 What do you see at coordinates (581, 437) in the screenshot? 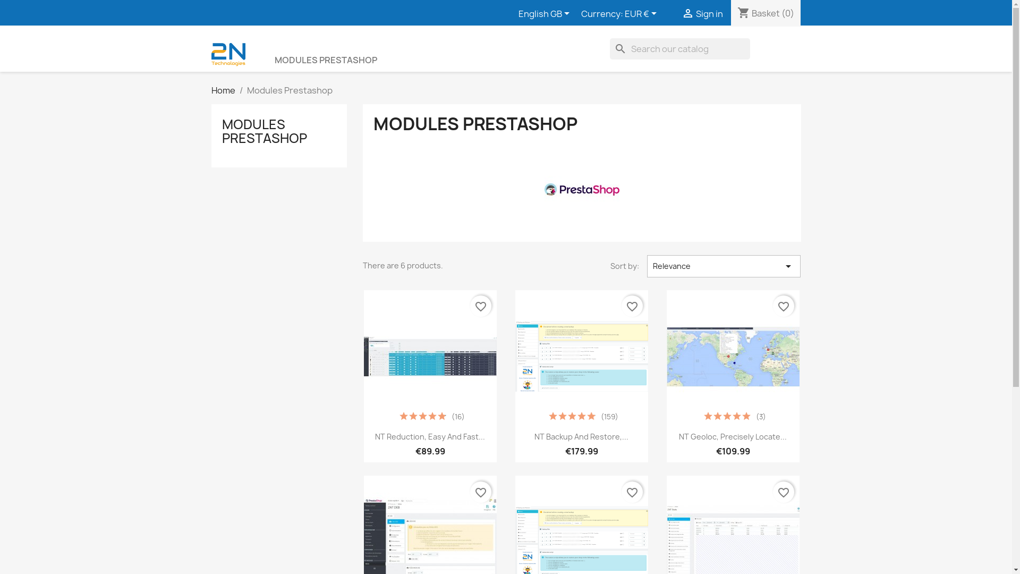
I see `NT Backup And Restore,...` at bounding box center [581, 437].